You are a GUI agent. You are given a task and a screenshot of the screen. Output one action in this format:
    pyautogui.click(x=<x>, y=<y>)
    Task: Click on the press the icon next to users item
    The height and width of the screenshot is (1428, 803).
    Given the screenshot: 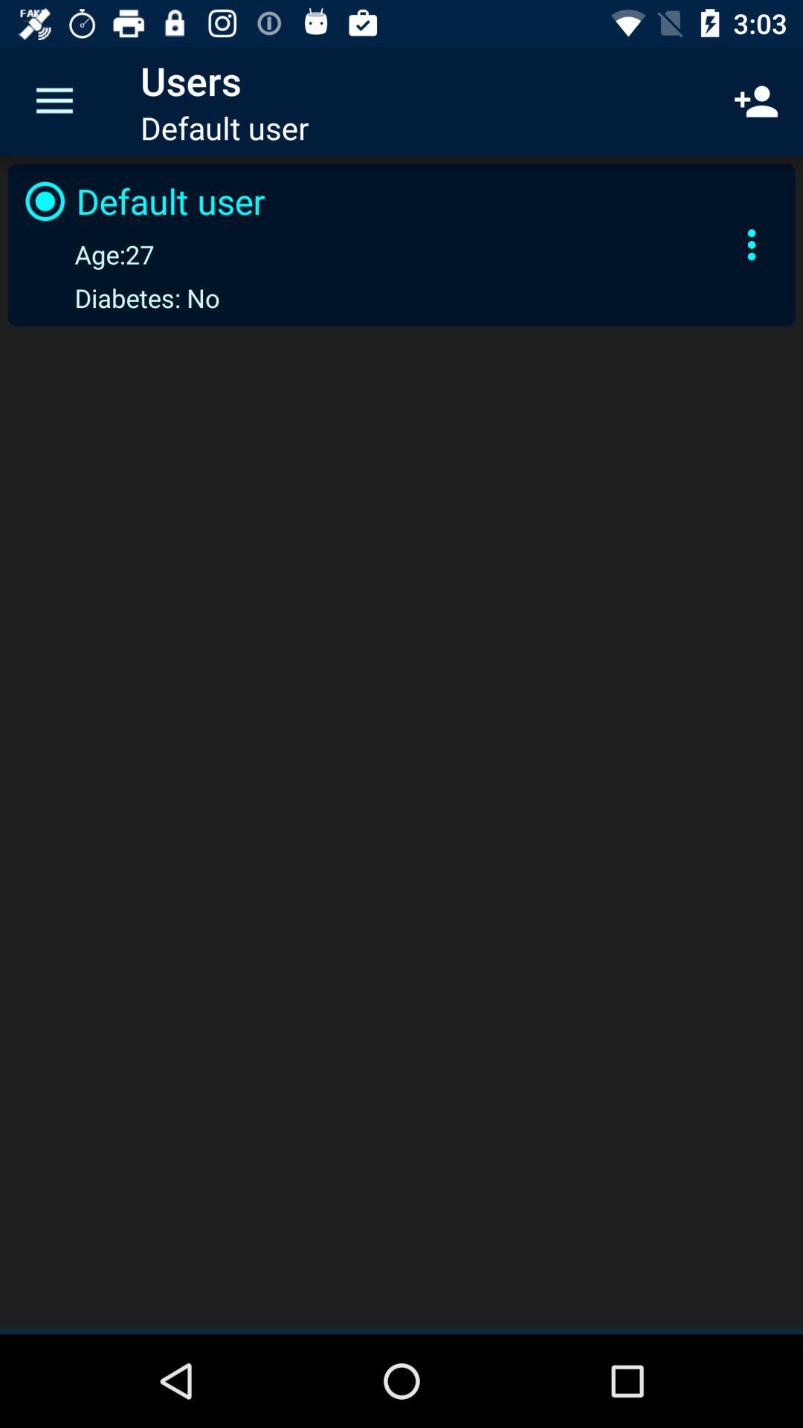 What is the action you would take?
    pyautogui.click(x=54, y=101)
    